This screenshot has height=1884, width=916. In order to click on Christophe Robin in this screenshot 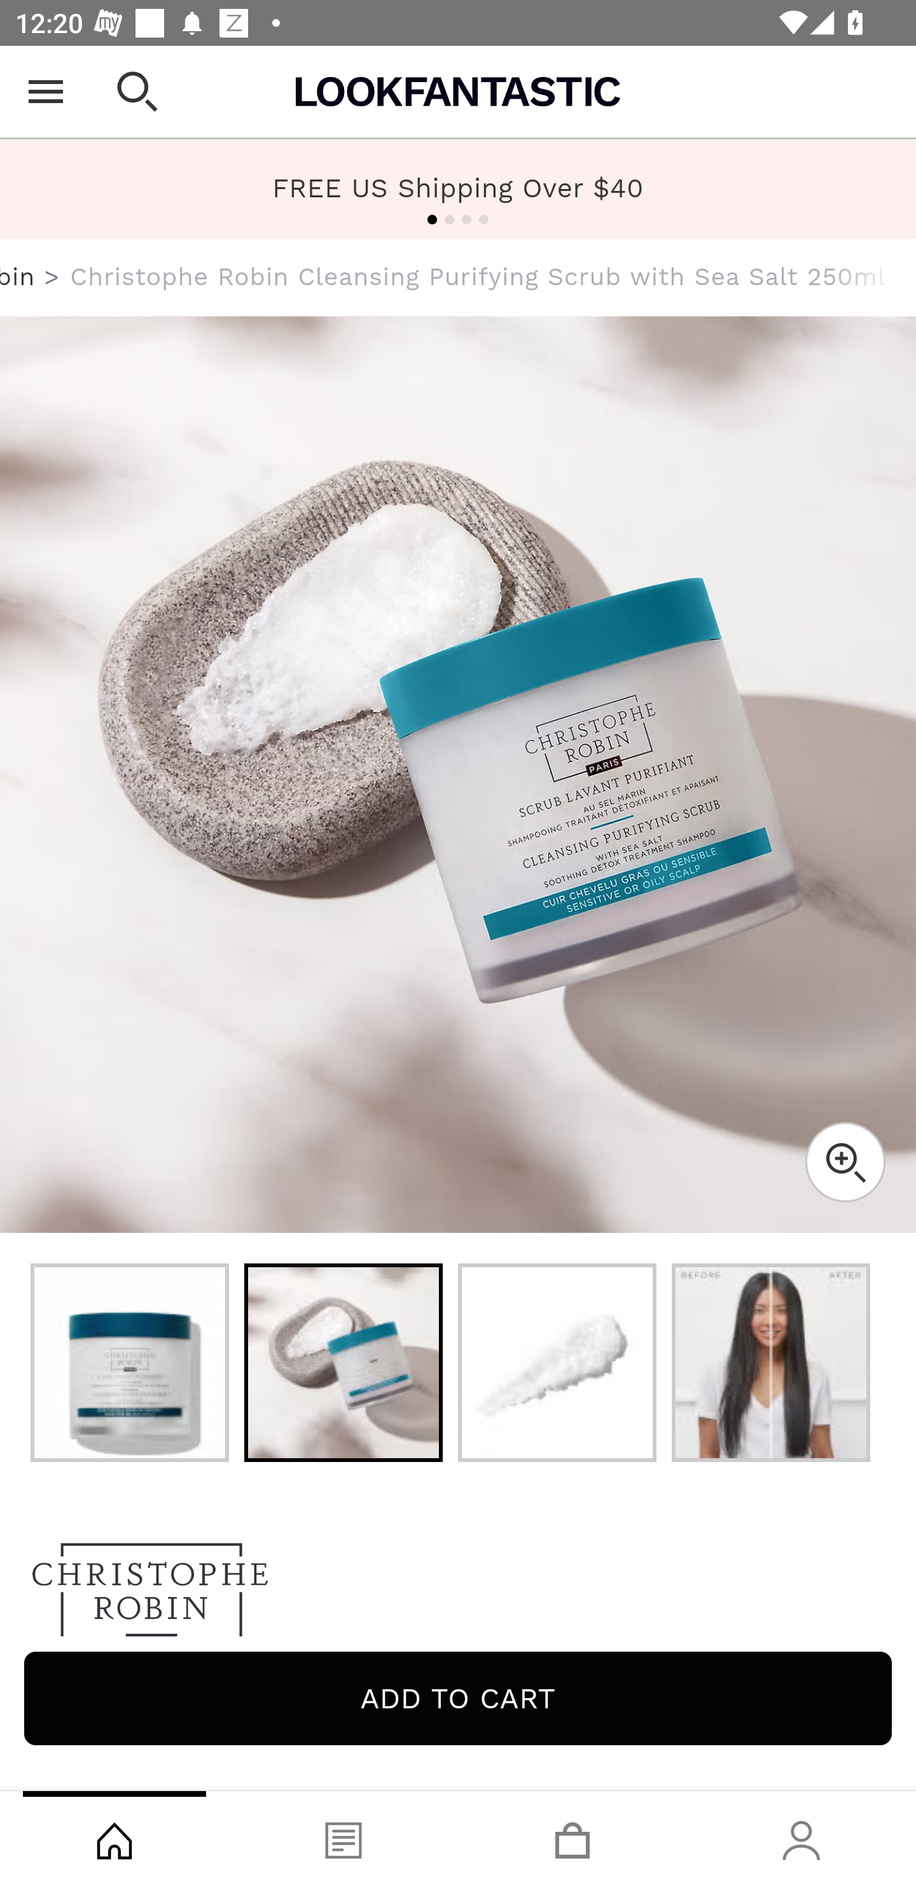, I will do `click(18, 276)`.